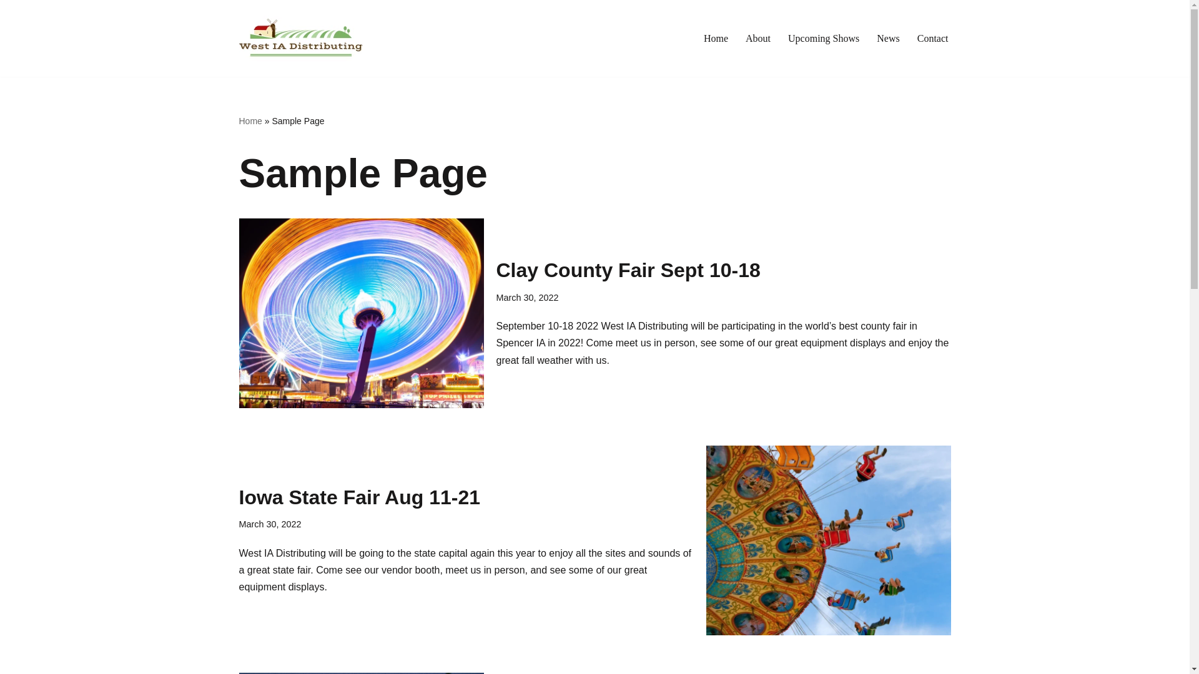  I want to click on Upcoming Shows, so click(823, 37).